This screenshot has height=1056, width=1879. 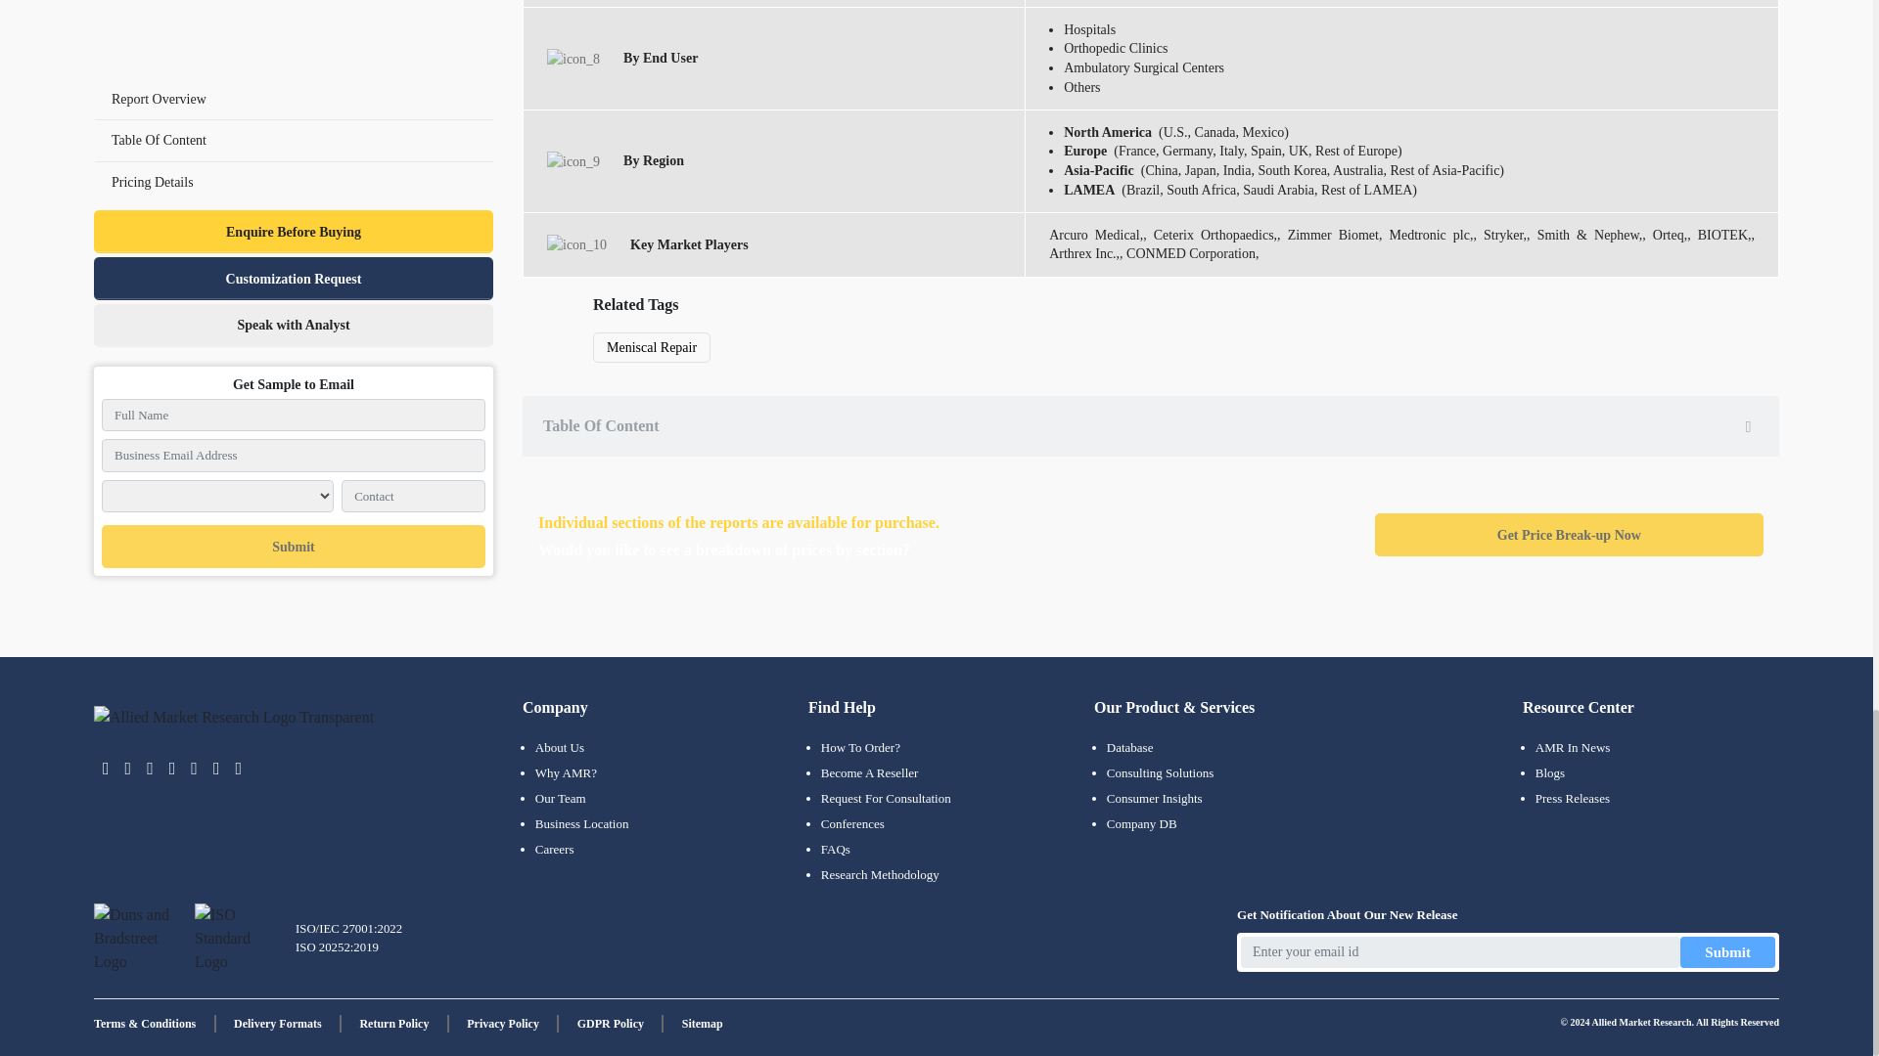 I want to click on Meniscal Repair Systems Market By End User, so click(x=573, y=59).